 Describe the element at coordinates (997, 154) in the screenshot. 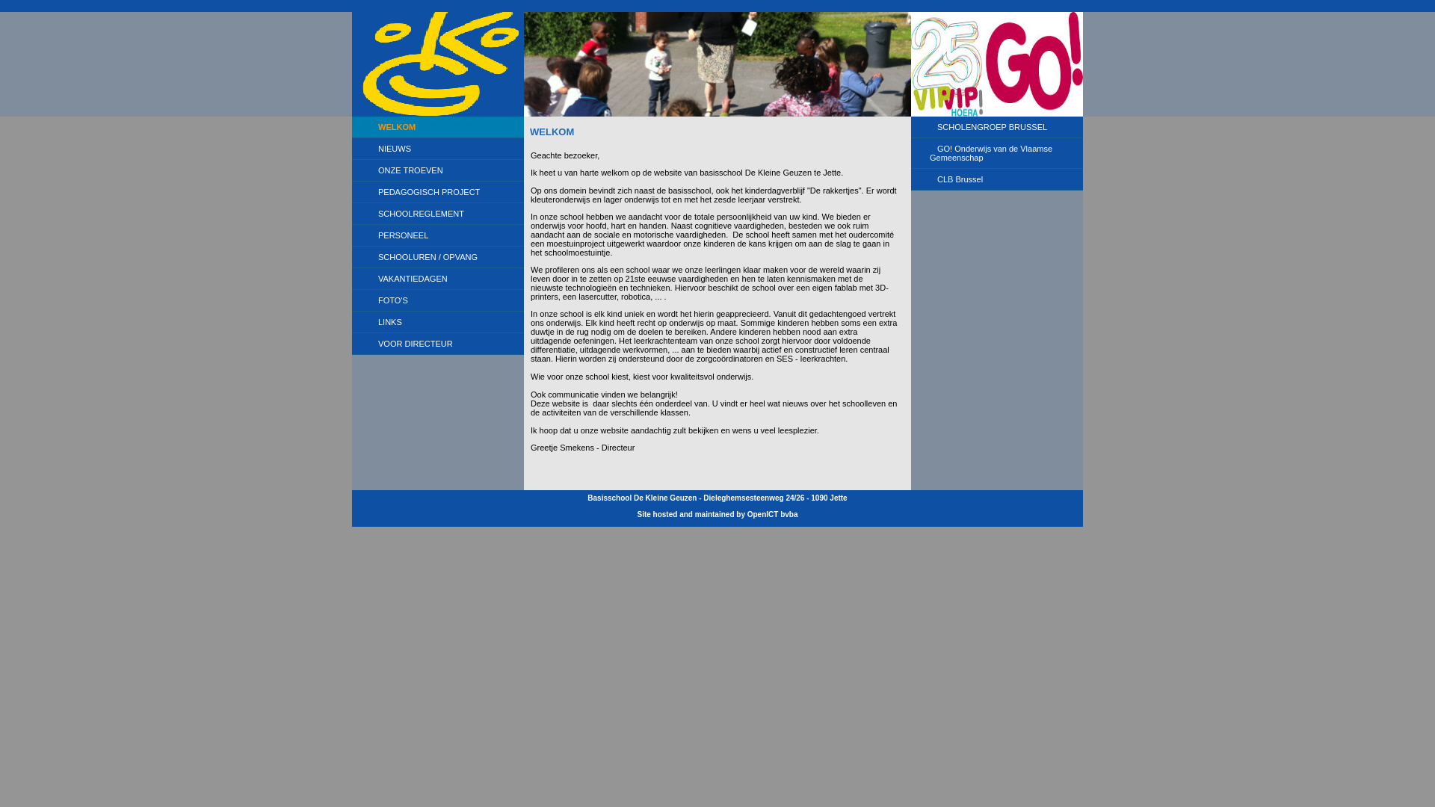

I see `GO! Onderwijs van de Vlaamse Gemeenschap` at that location.